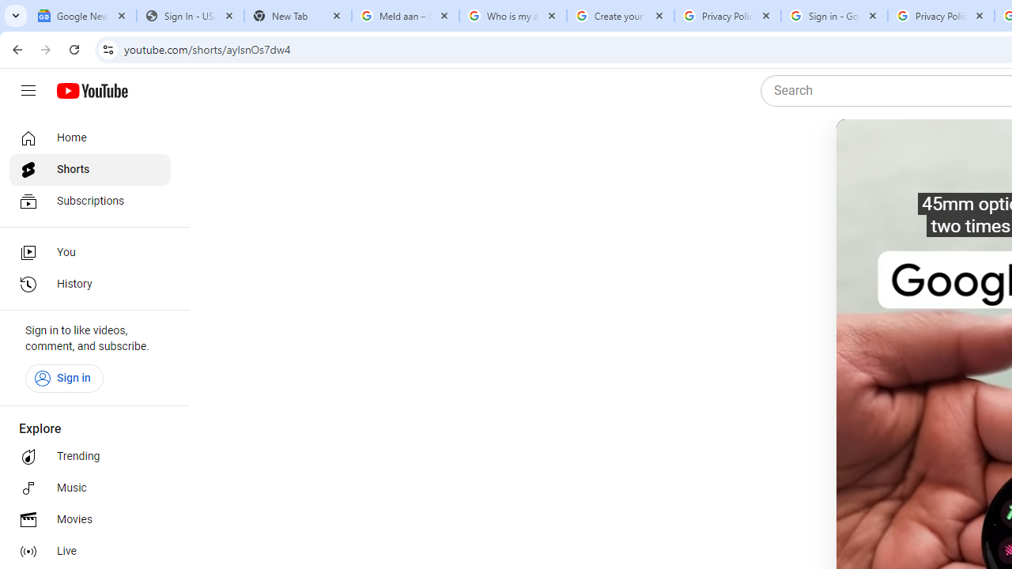 Image resolution: width=1012 pixels, height=569 pixels. What do you see at coordinates (90, 169) in the screenshot?
I see `Shorts` at bounding box center [90, 169].